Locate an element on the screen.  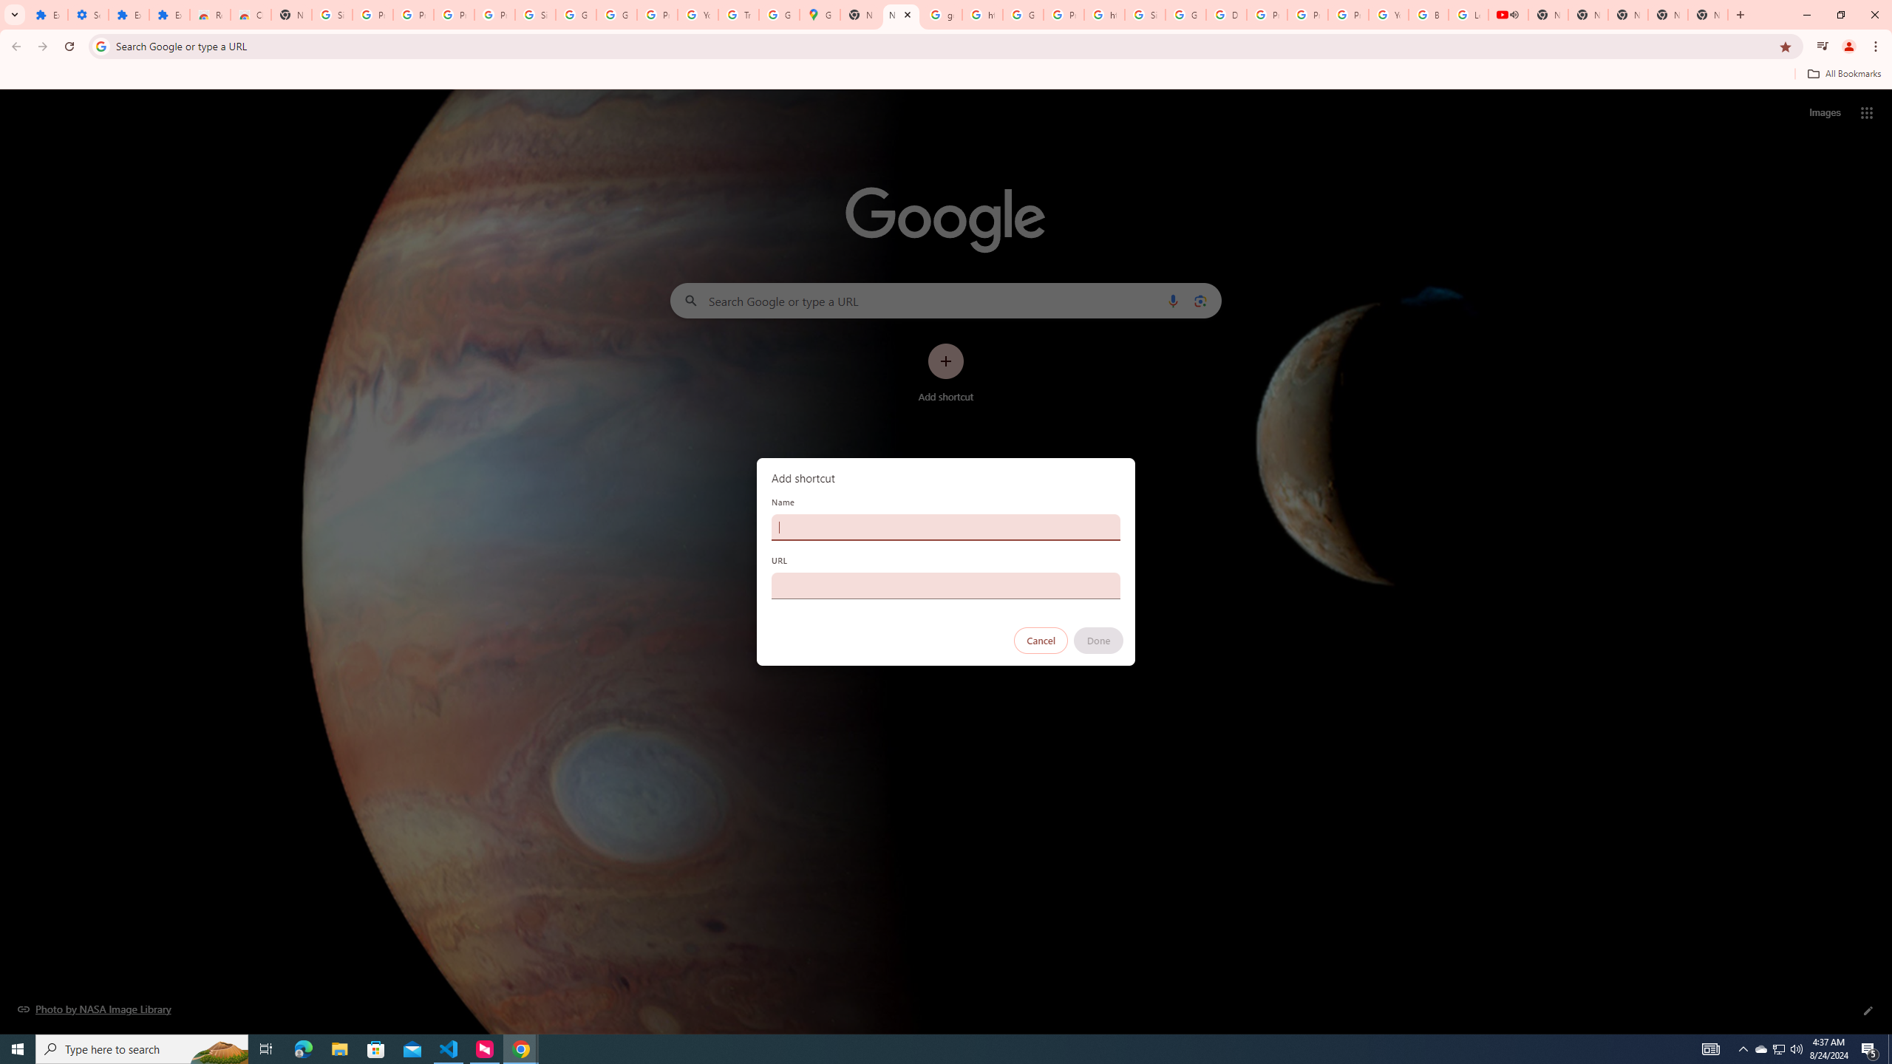
Name is located at coordinates (946, 527).